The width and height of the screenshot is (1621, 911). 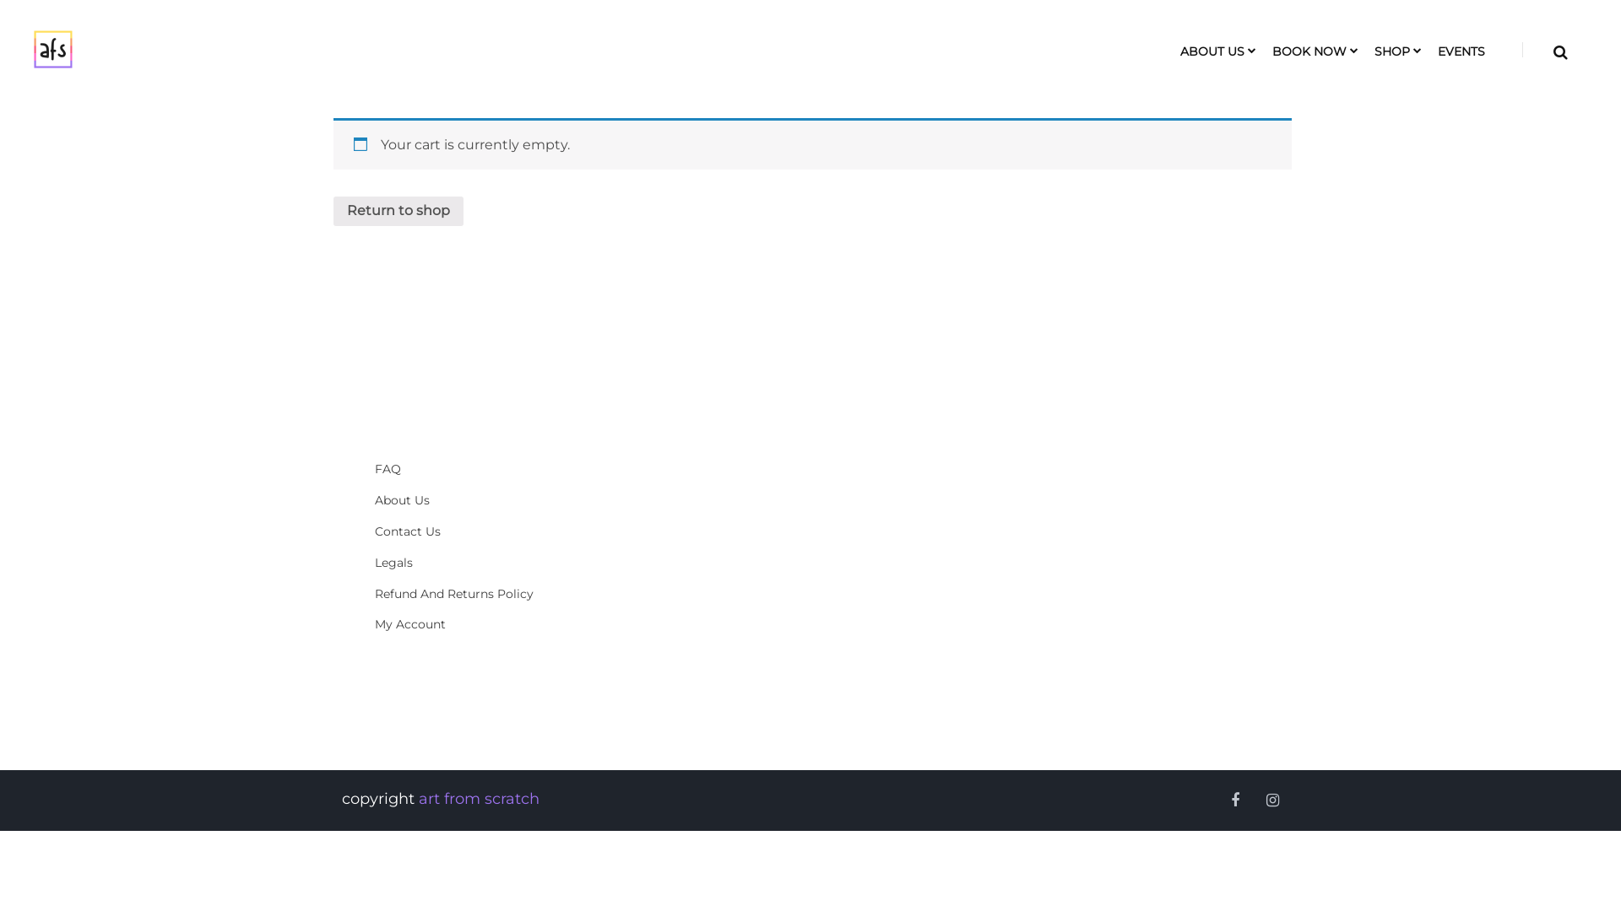 What do you see at coordinates (1212, 52) in the screenshot?
I see `ABOUT US` at bounding box center [1212, 52].